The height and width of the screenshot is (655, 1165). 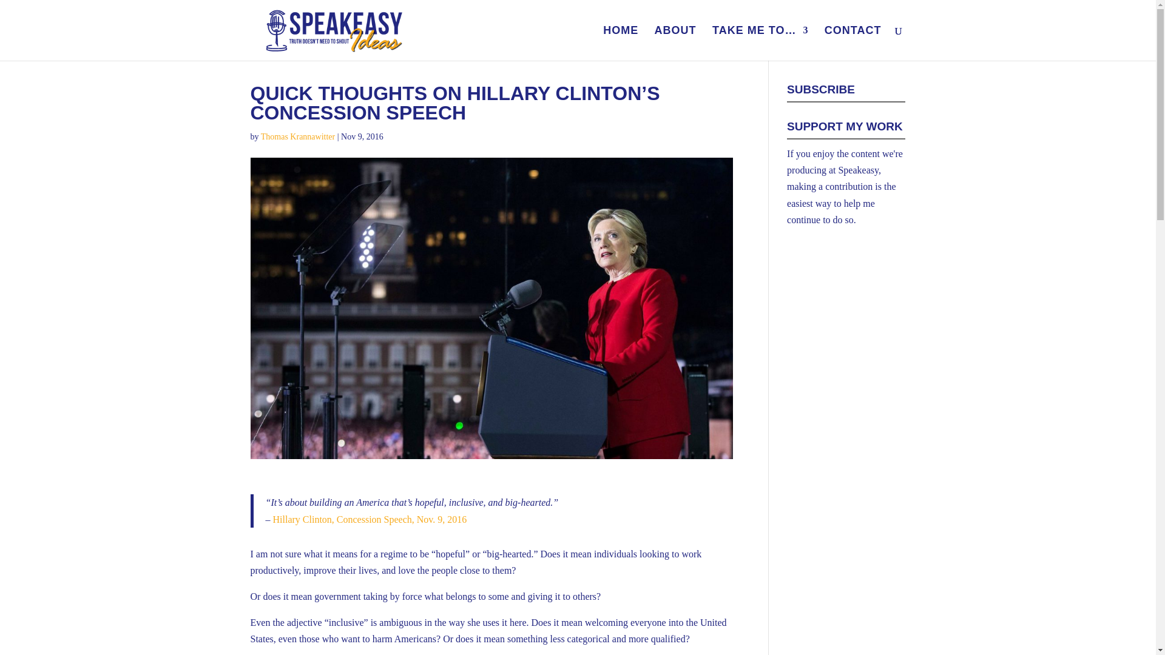 I want to click on HOME, so click(x=621, y=44).